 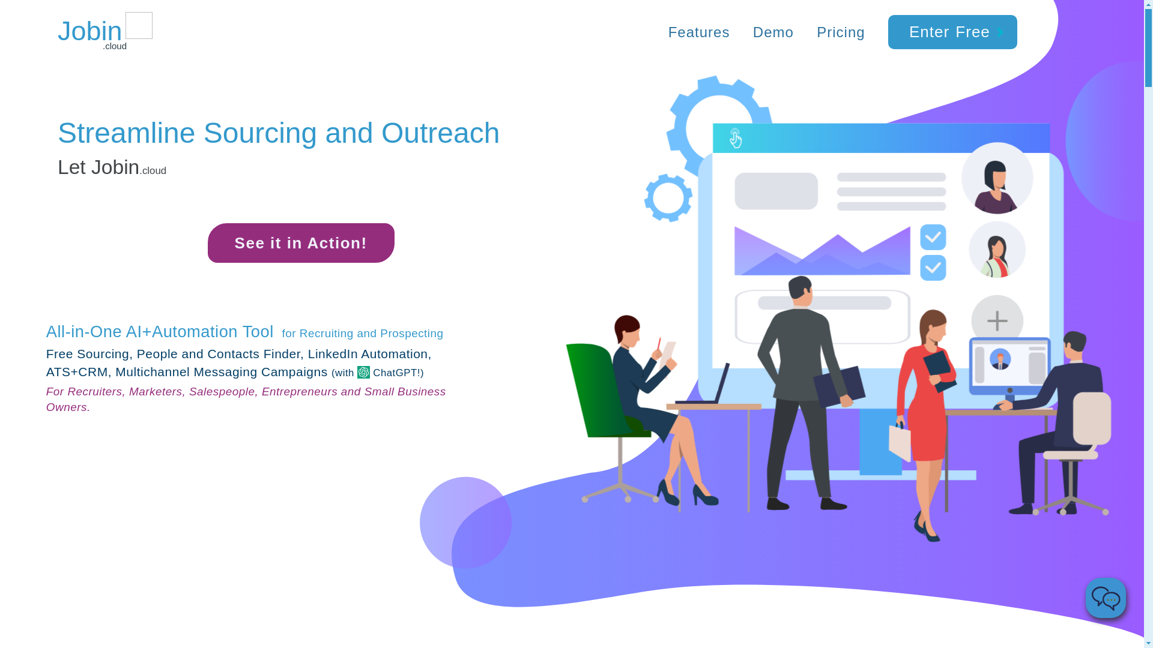 What do you see at coordinates (841, 32) in the screenshot?
I see `Pricing` at bounding box center [841, 32].